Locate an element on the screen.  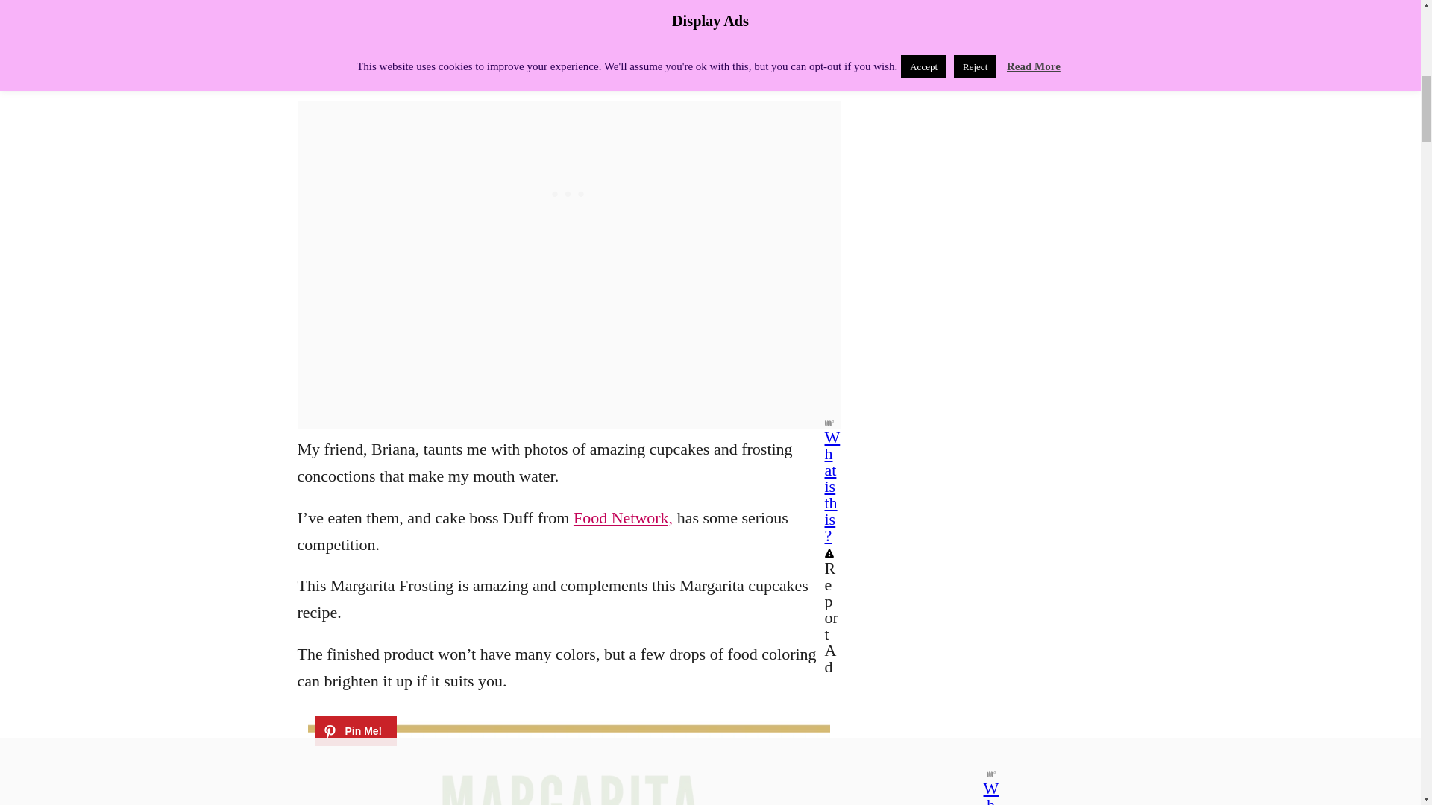
Pin Me! is located at coordinates (355, 731).